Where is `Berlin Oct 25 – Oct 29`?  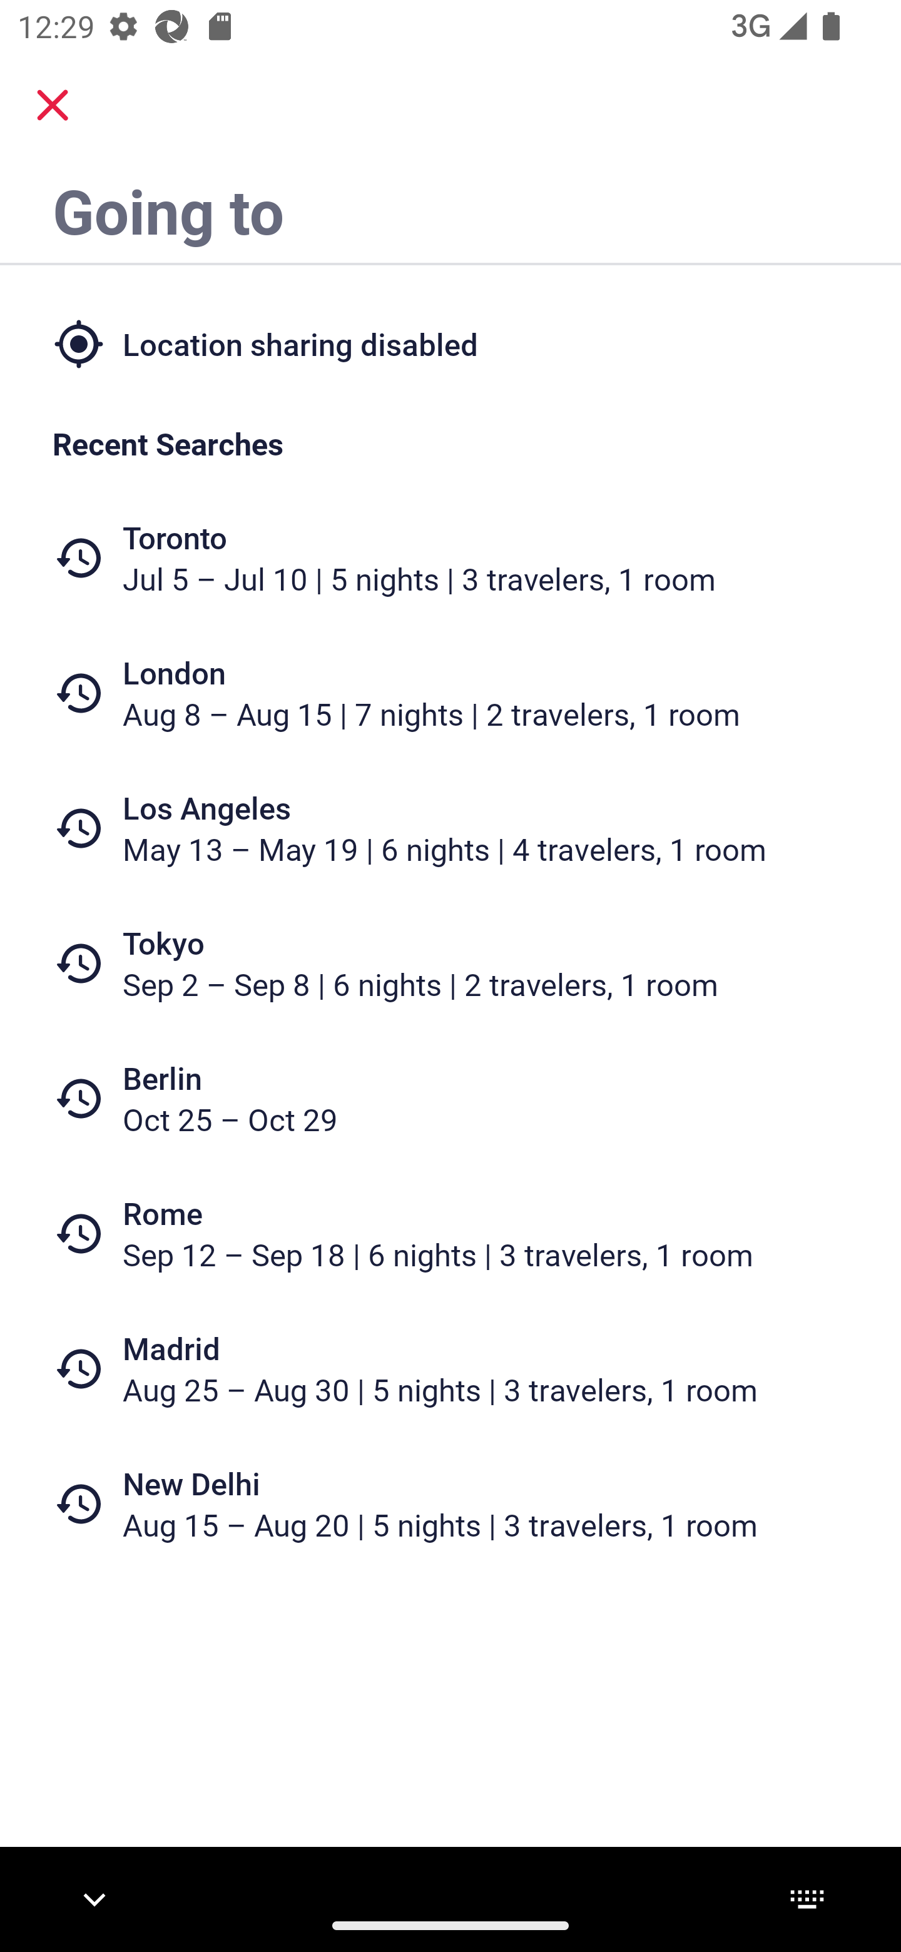
Berlin Oct 25 – Oct 29 is located at coordinates (450, 1097).